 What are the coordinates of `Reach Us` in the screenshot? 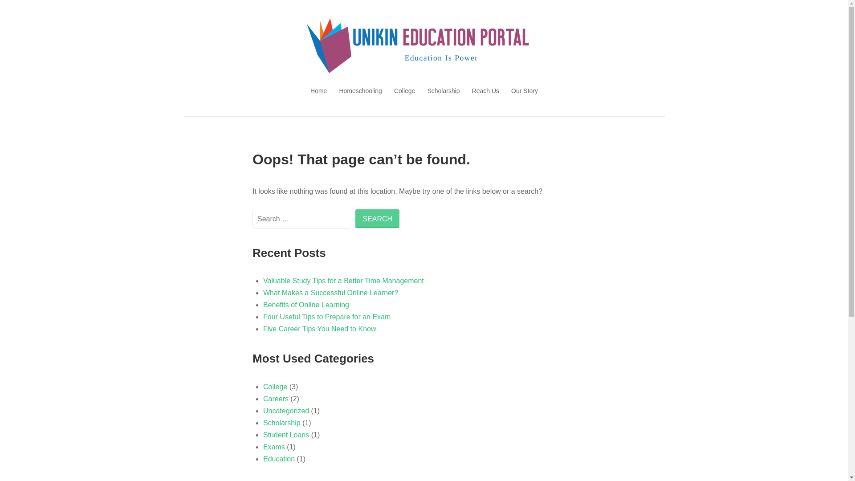 It's located at (485, 91).